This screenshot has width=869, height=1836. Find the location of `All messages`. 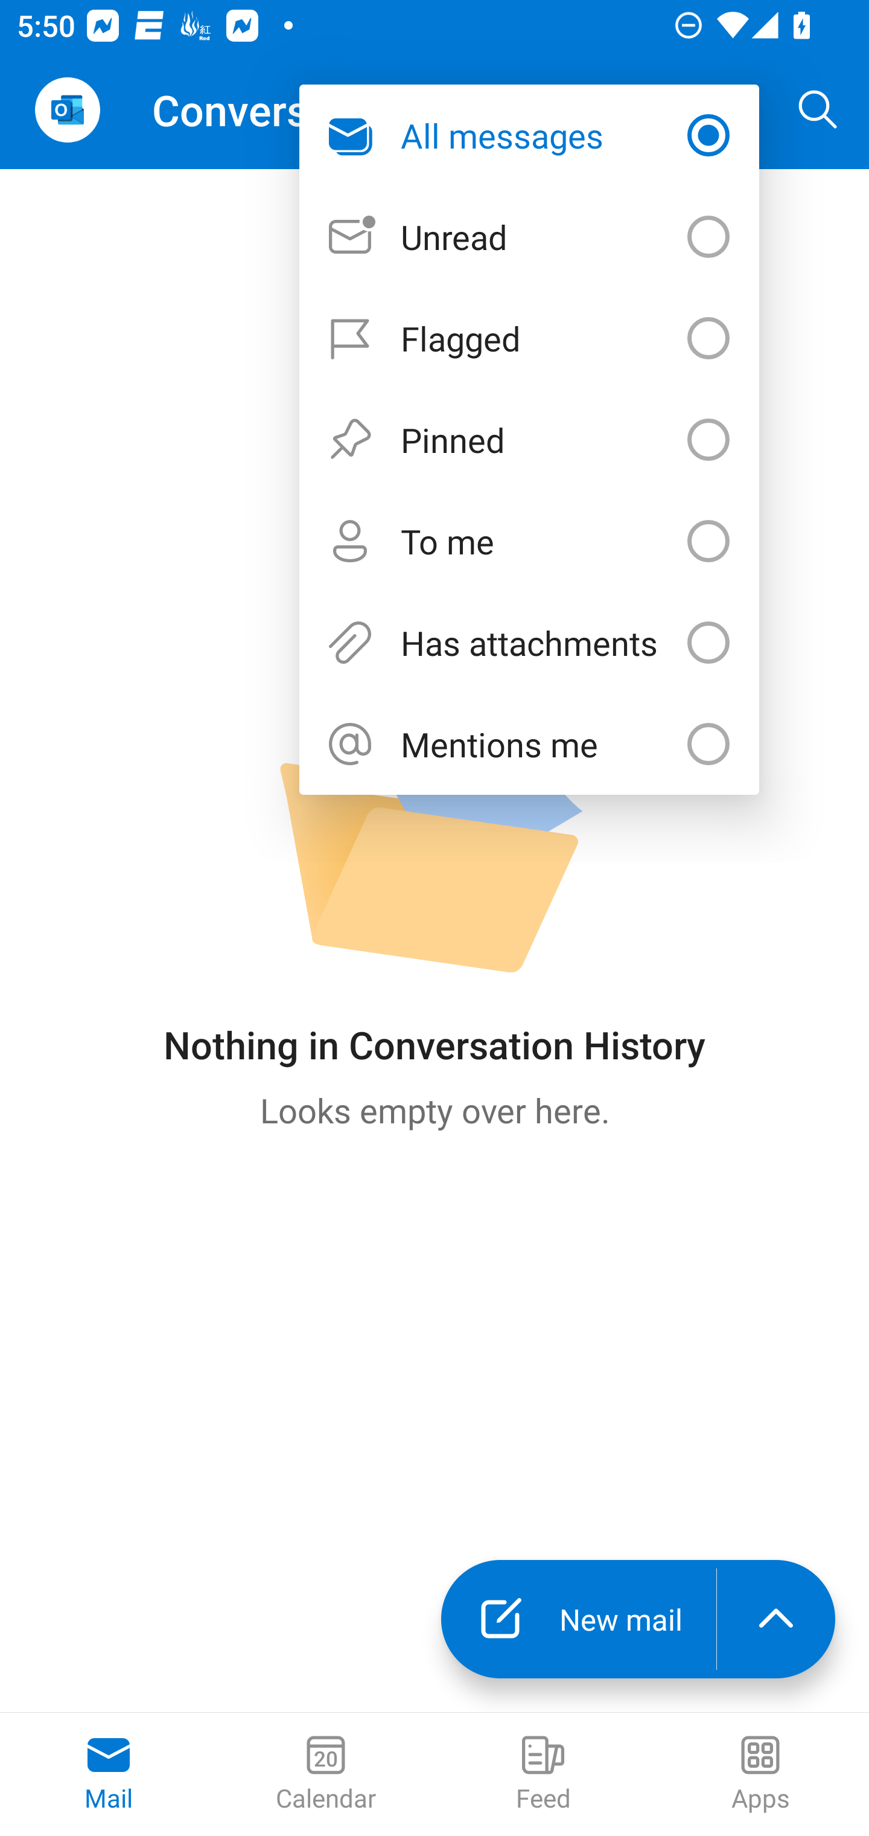

All messages is located at coordinates (529, 135).